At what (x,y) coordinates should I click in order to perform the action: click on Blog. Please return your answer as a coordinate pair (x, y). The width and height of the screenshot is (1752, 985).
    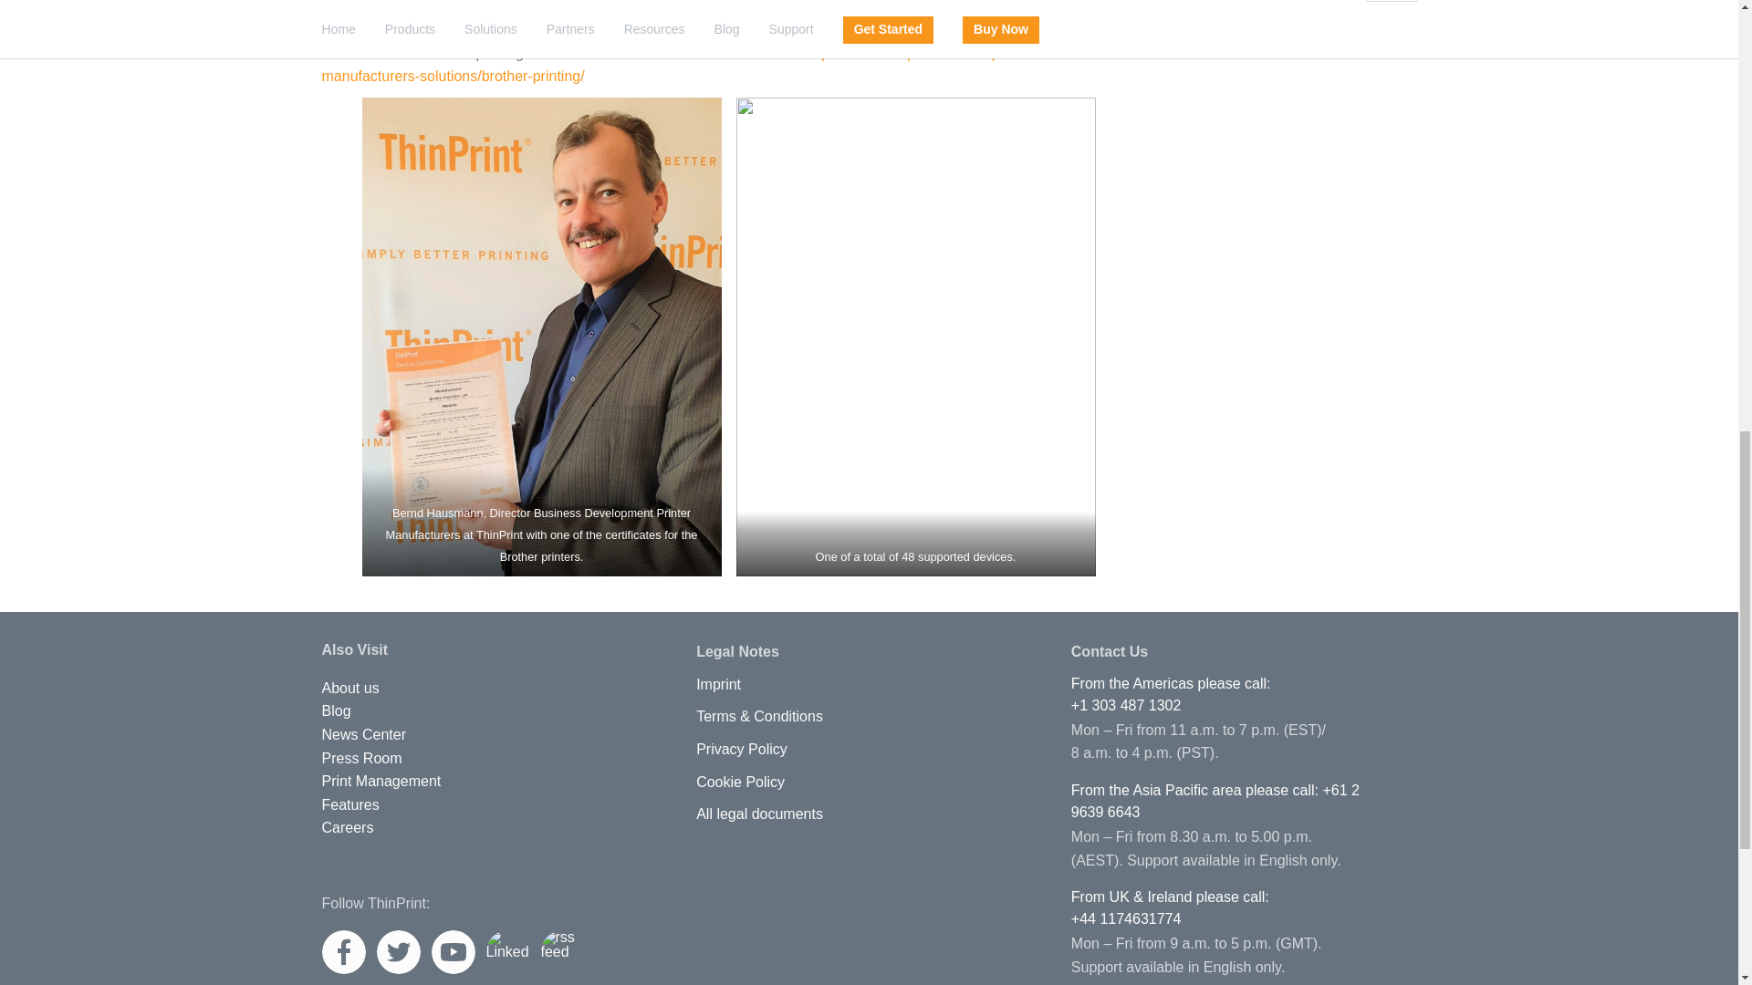
    Looking at the image, I should click on (336, 711).